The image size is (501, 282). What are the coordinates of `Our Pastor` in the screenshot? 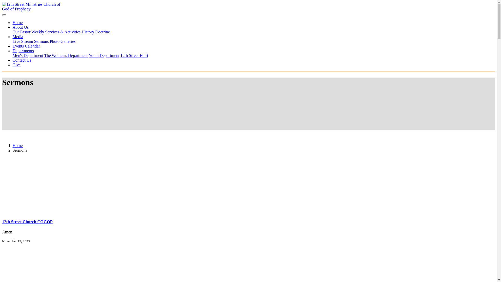 It's located at (21, 32).